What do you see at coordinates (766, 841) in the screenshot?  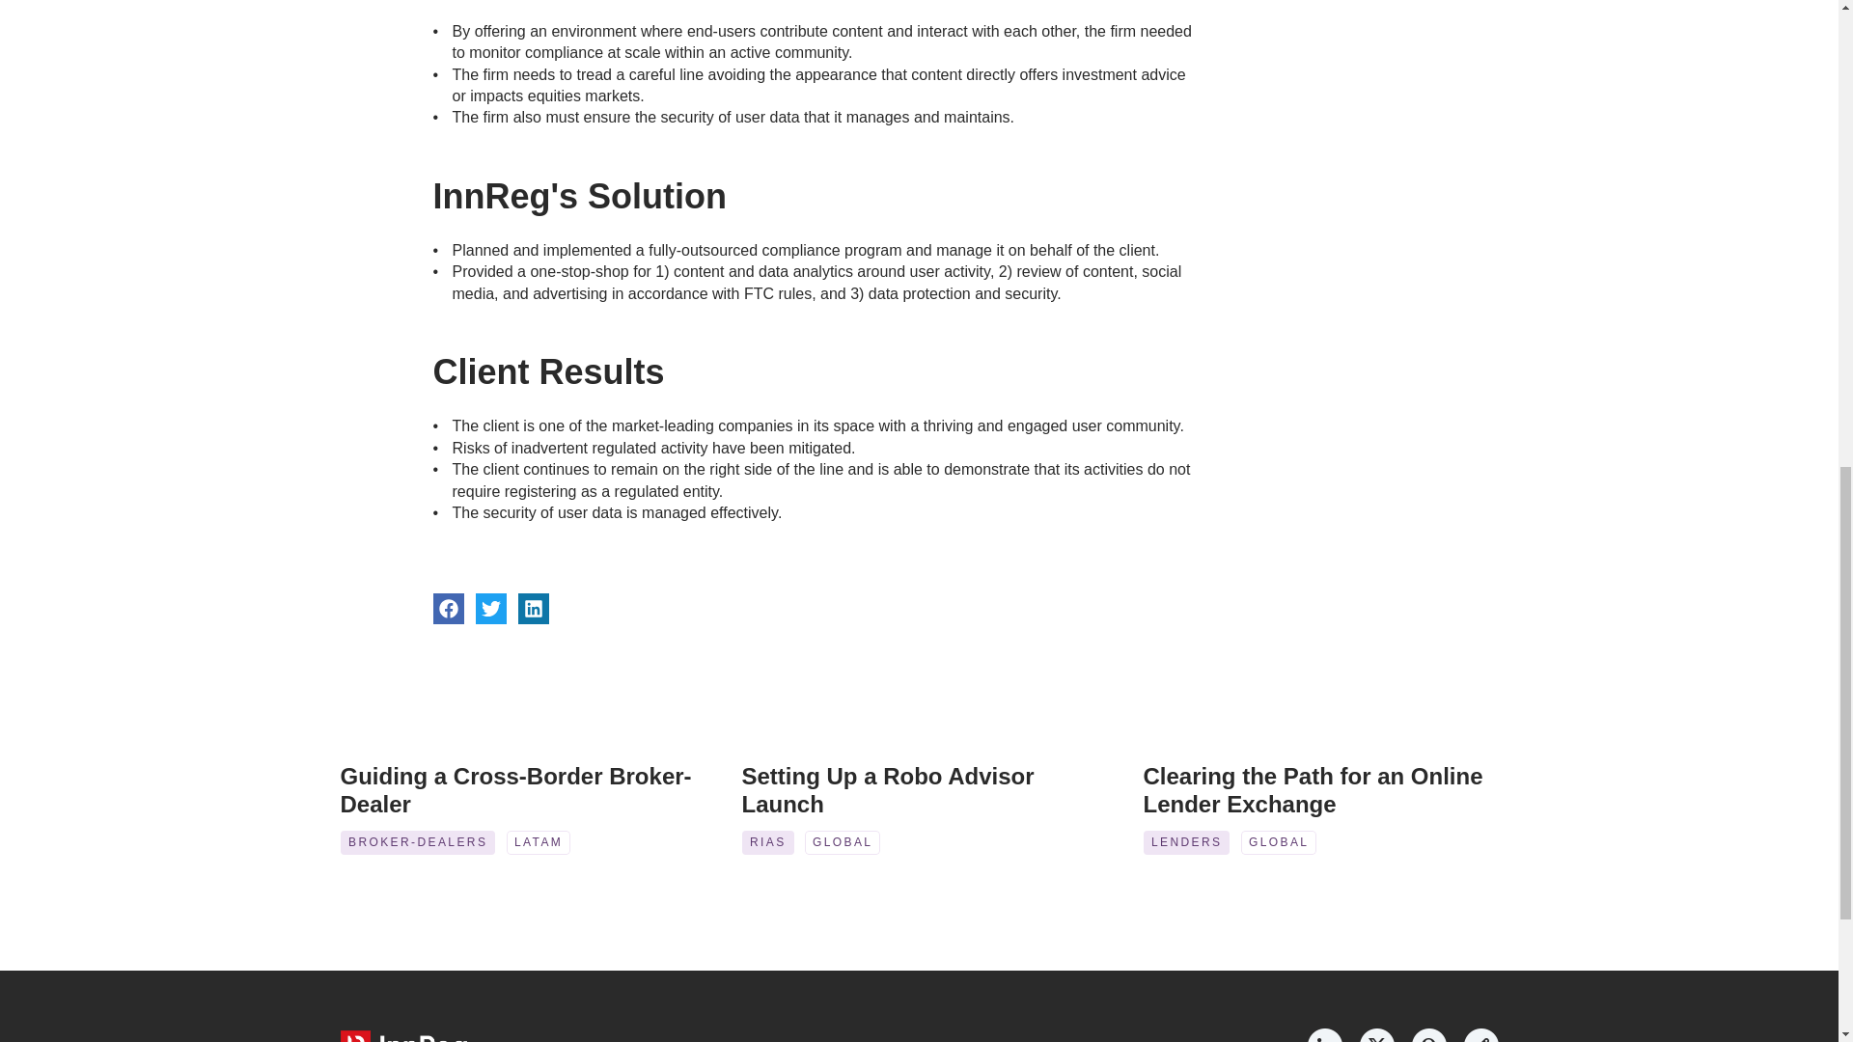 I see `RIAS` at bounding box center [766, 841].